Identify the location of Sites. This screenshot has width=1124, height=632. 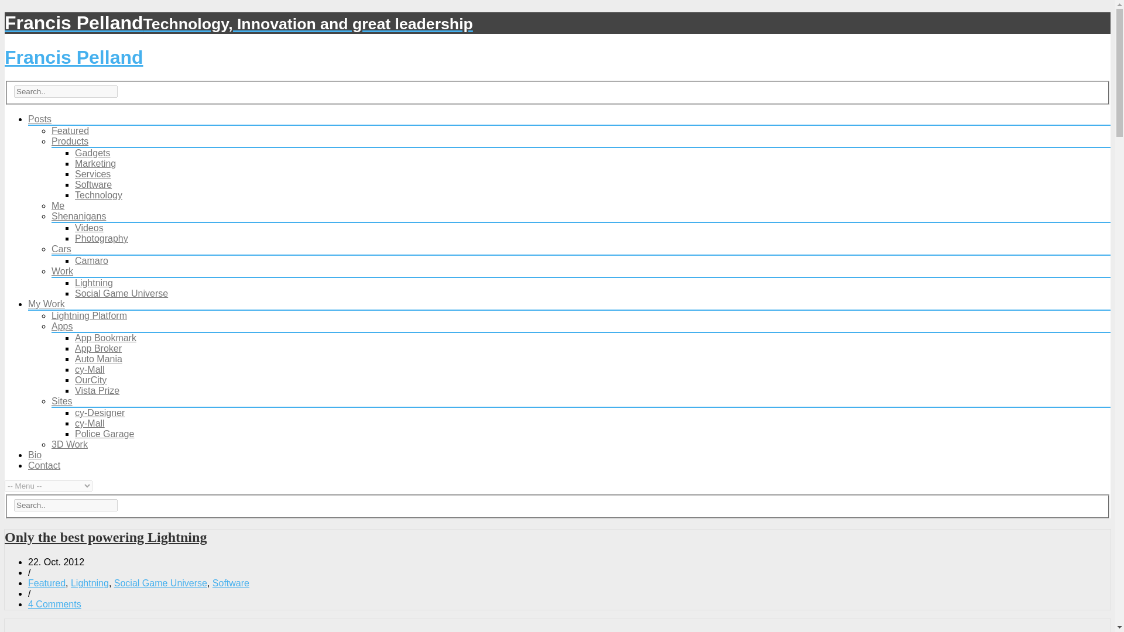
(62, 401).